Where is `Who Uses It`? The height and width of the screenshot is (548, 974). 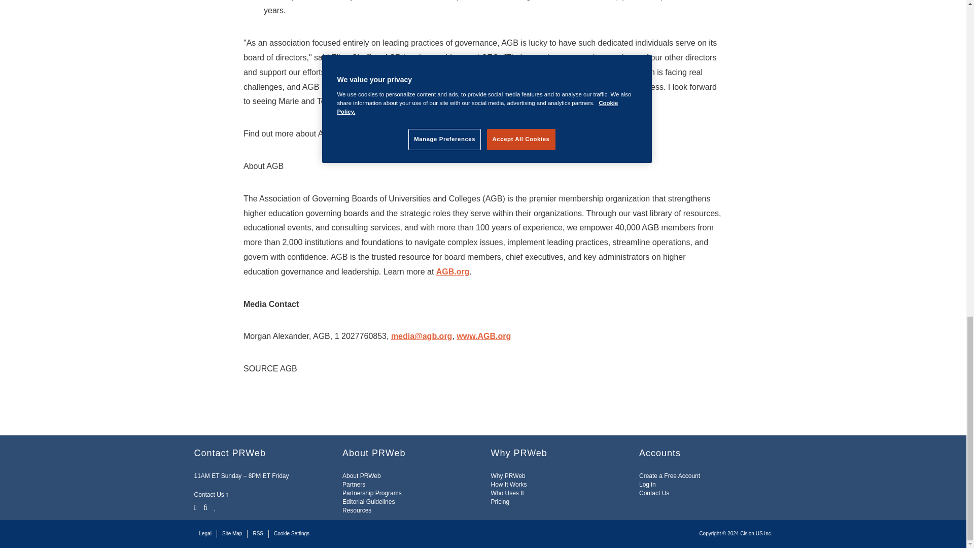 Who Uses It is located at coordinates (507, 493).